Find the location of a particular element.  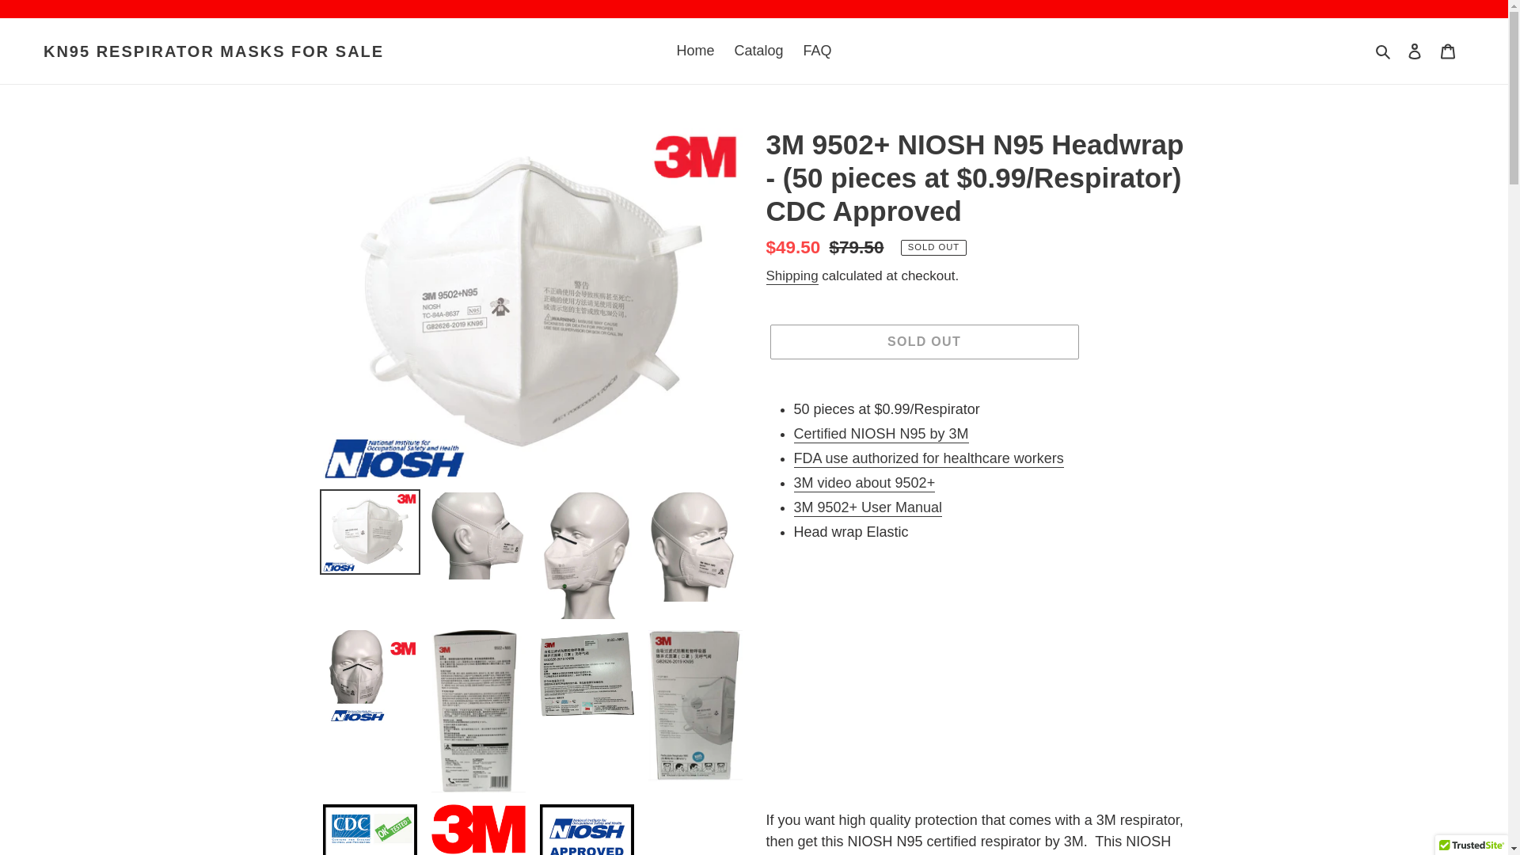

Home is located at coordinates (695, 51).